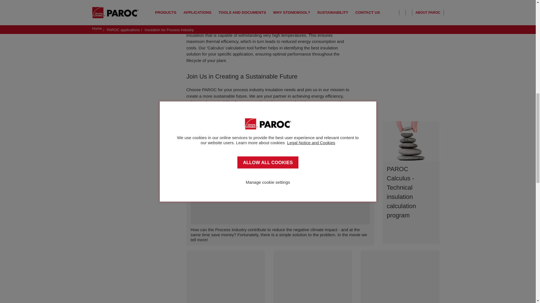 This screenshot has width=540, height=303. What do you see at coordinates (411, 183) in the screenshot?
I see `PAROC Calculus - Technical insulation calculation program` at bounding box center [411, 183].